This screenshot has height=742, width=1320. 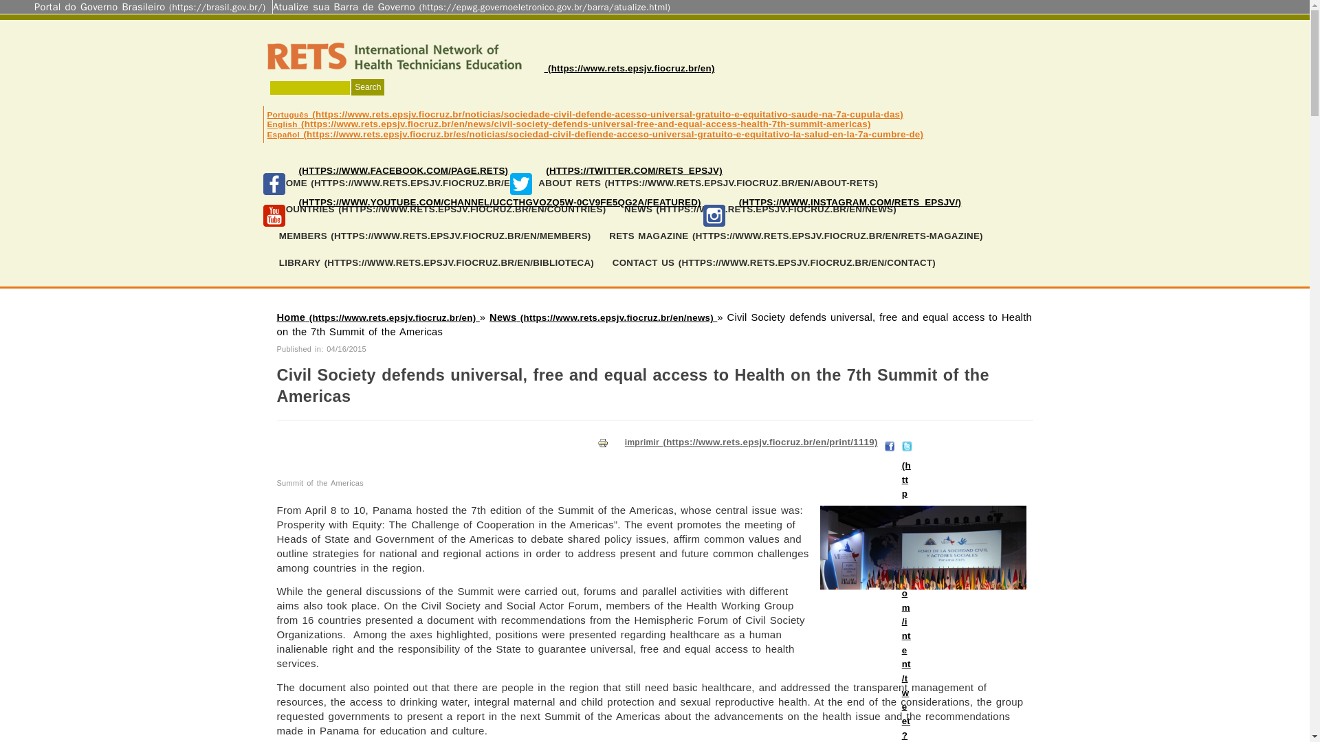 What do you see at coordinates (399, 184) in the screenshot?
I see `Home` at bounding box center [399, 184].